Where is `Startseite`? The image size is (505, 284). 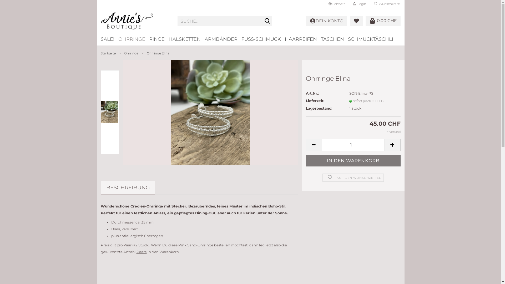 Startseite is located at coordinates (108, 53).